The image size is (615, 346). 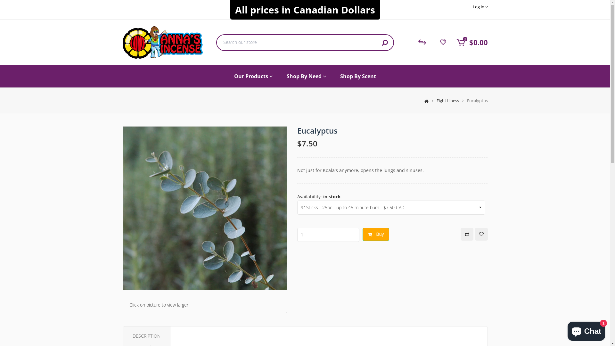 I want to click on Shop By Need, so click(x=306, y=76).